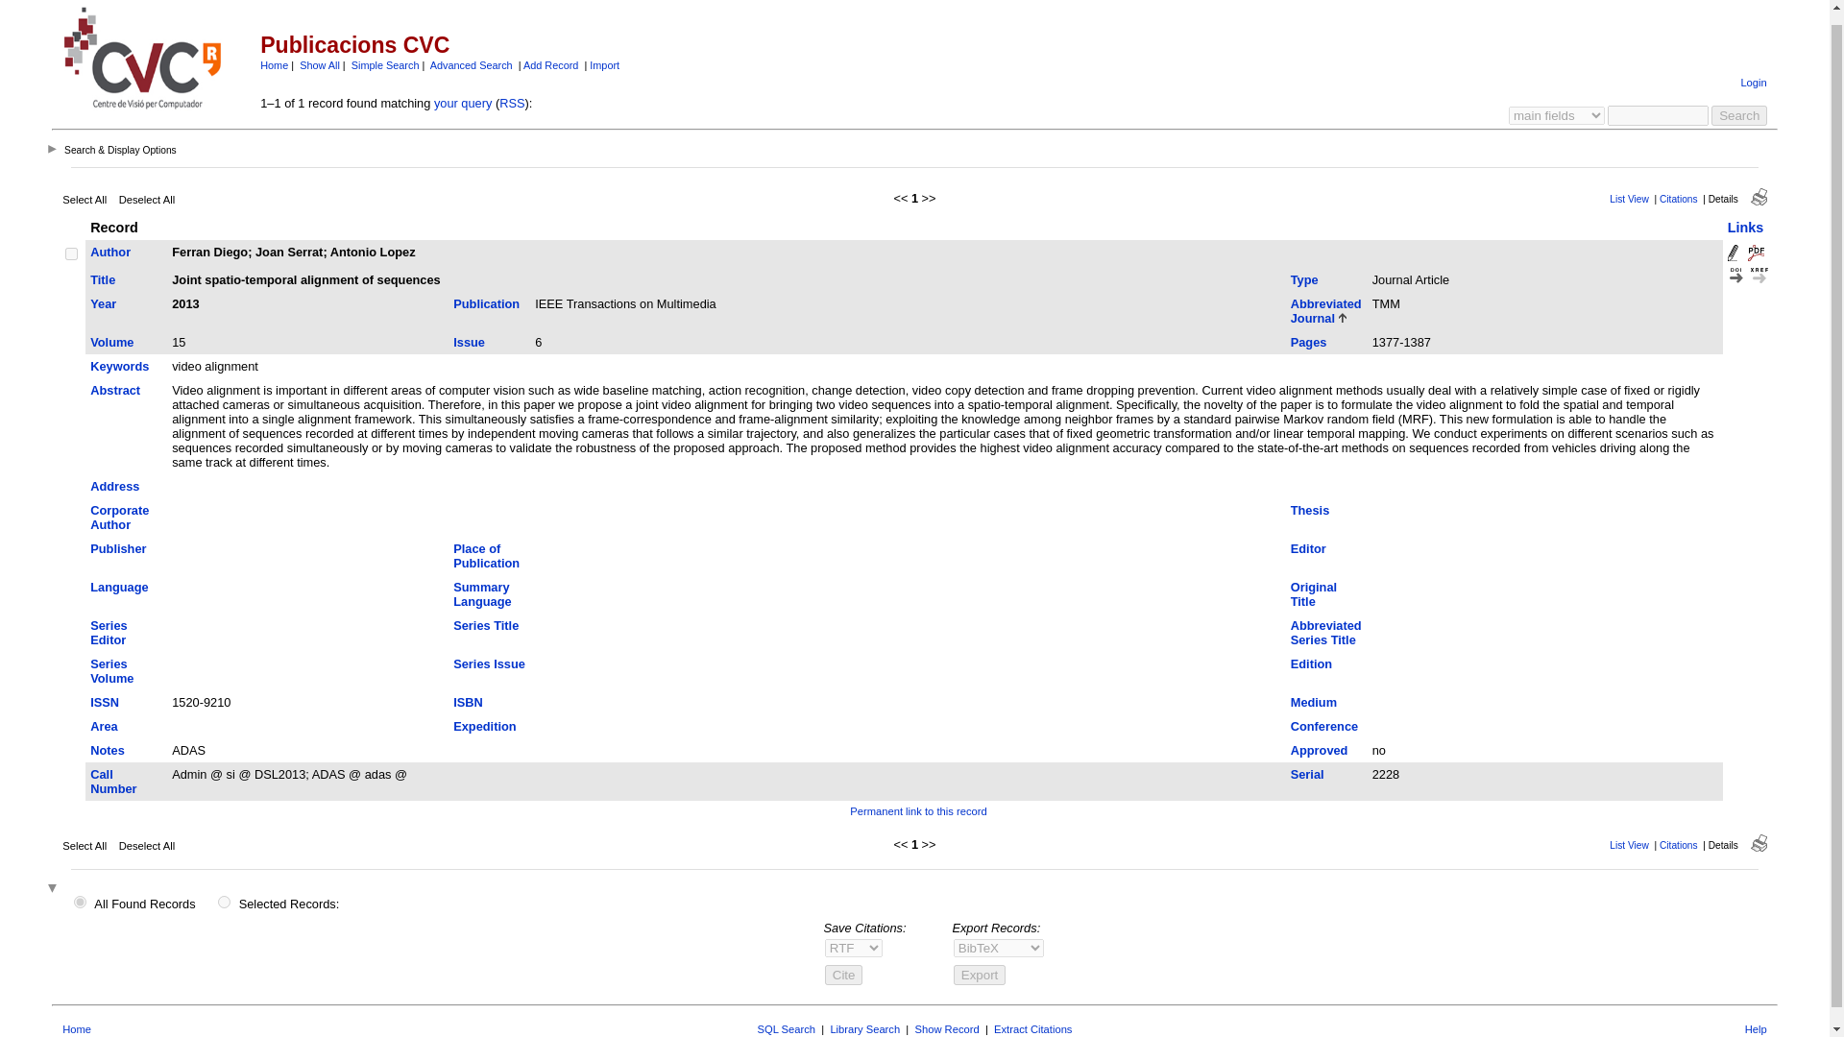 This screenshot has height=1037, width=1844. What do you see at coordinates (386, 65) in the screenshot?
I see `Simple Search` at bounding box center [386, 65].